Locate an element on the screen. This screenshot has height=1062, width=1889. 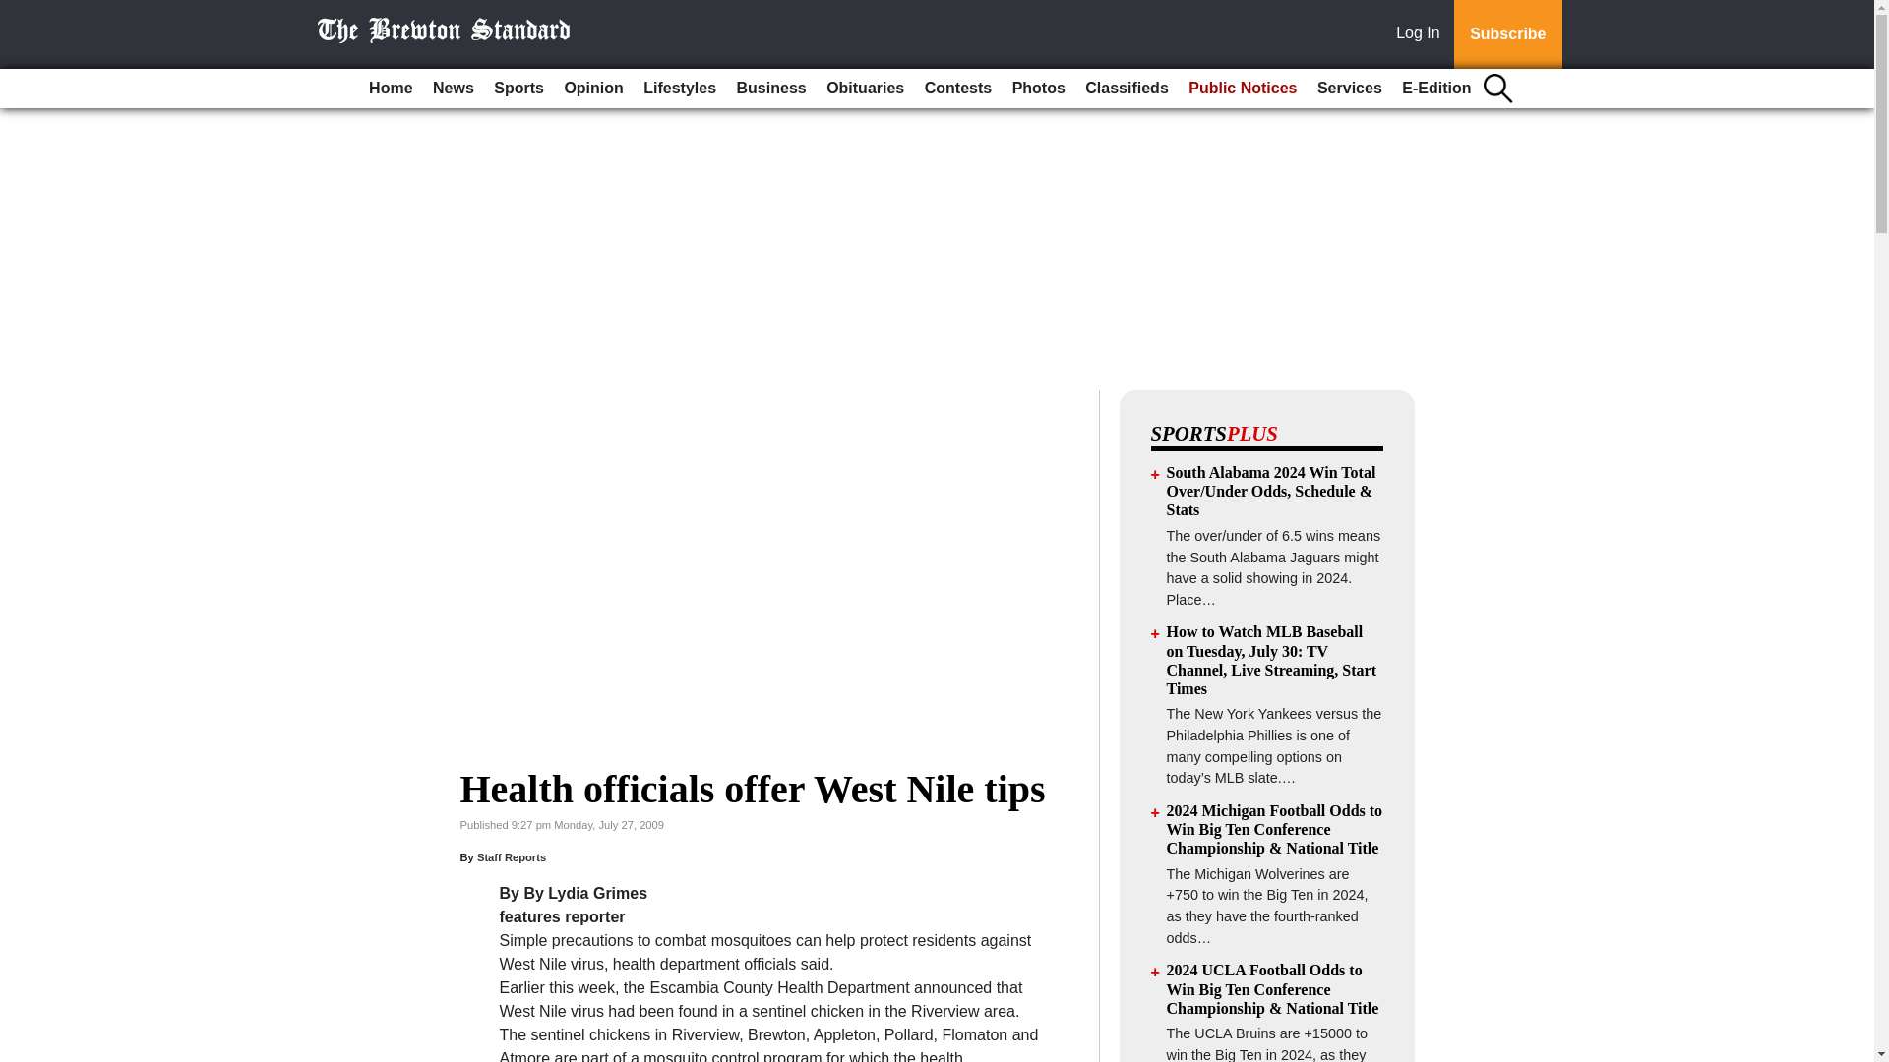
E-Edition is located at coordinates (1436, 88).